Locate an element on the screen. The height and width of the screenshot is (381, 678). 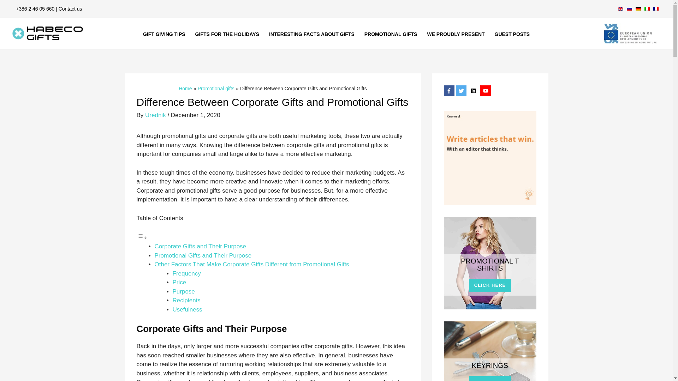
View all posts by Urednik is located at coordinates (156, 115).